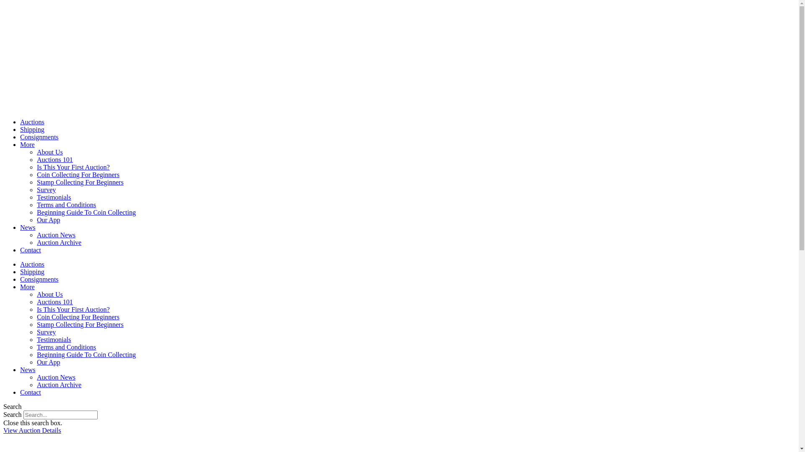 The image size is (805, 452). Describe the element at coordinates (49, 220) in the screenshot. I see `Our App` at that location.